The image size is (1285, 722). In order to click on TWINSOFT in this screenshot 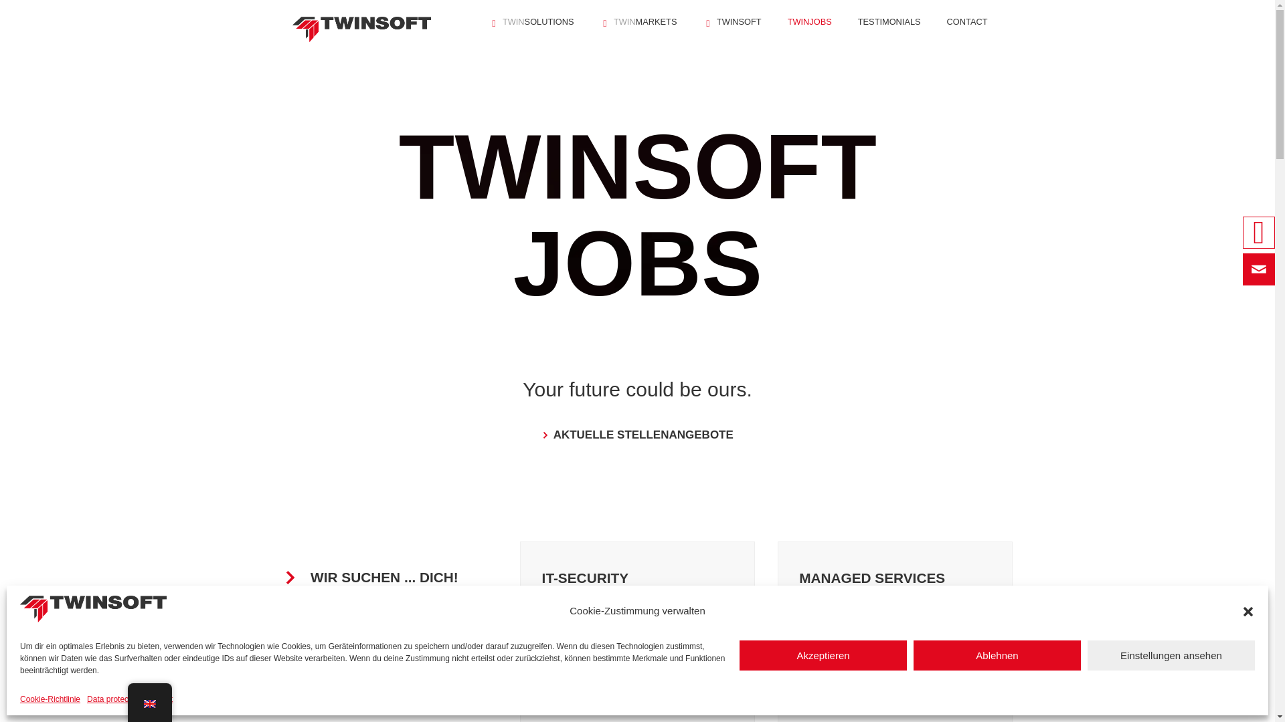, I will do `click(732, 21)`.